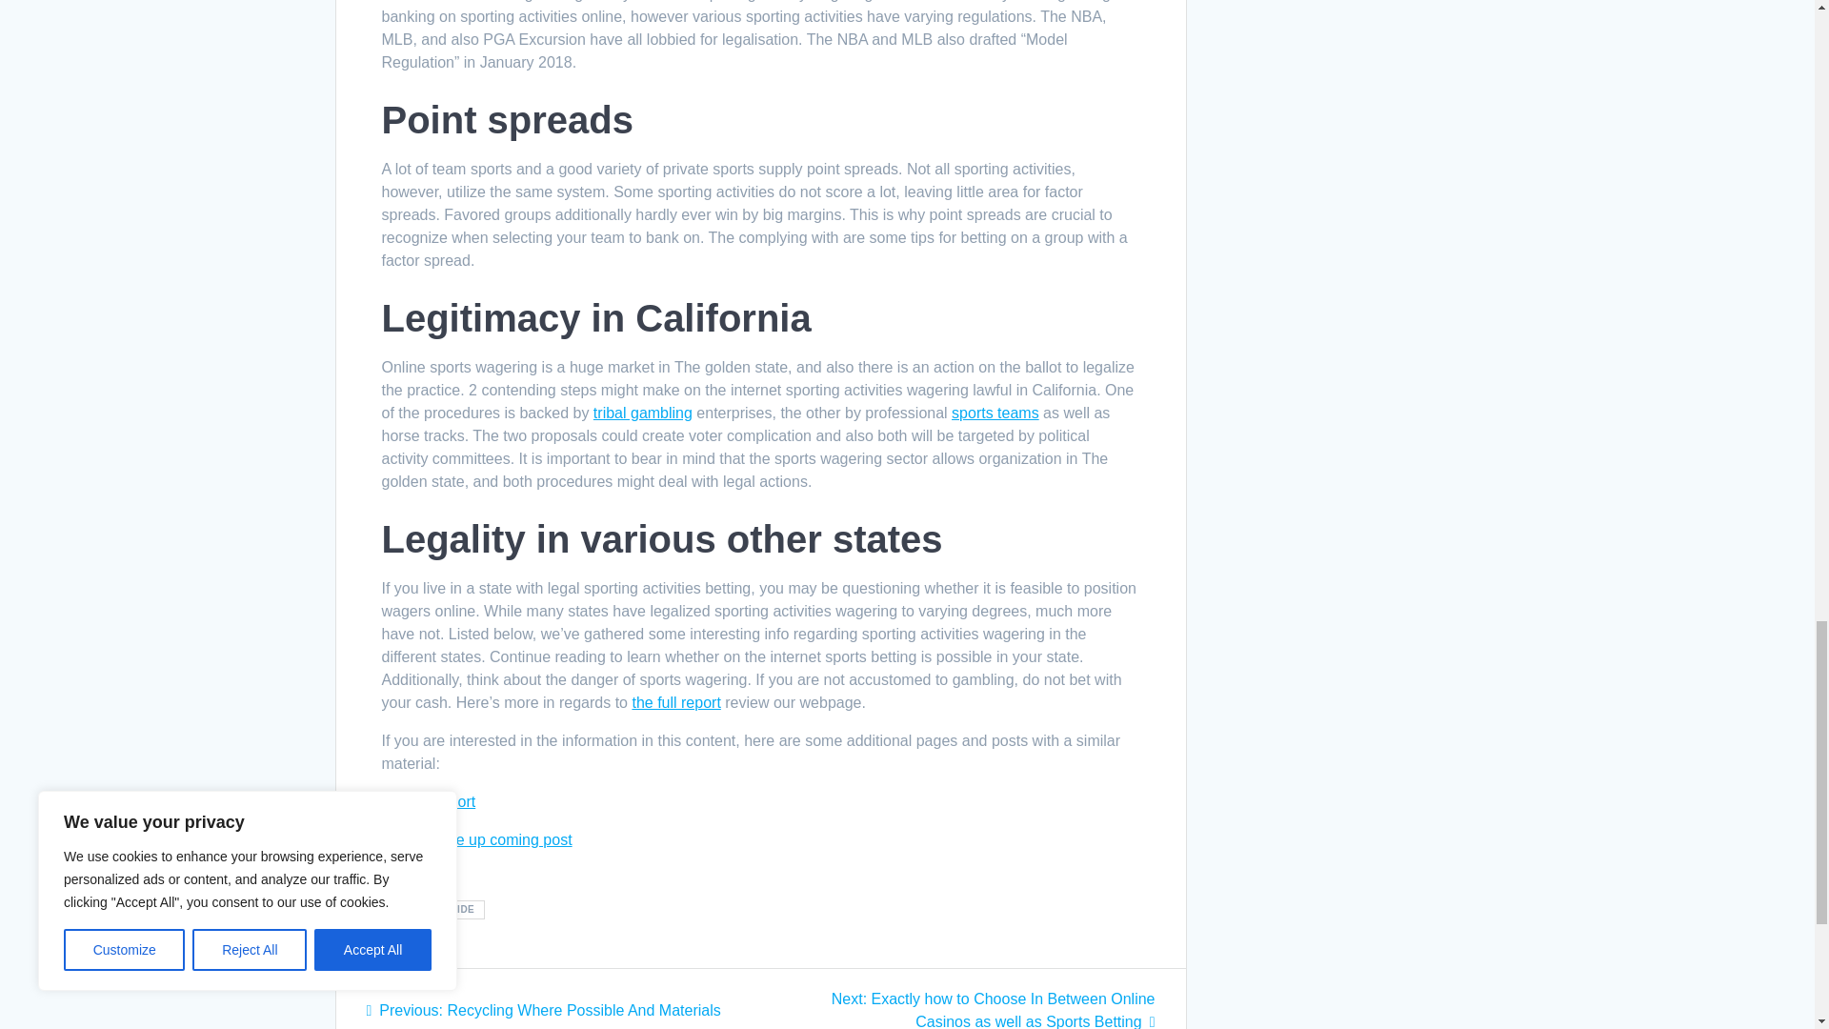  I want to click on sports teams, so click(995, 413).